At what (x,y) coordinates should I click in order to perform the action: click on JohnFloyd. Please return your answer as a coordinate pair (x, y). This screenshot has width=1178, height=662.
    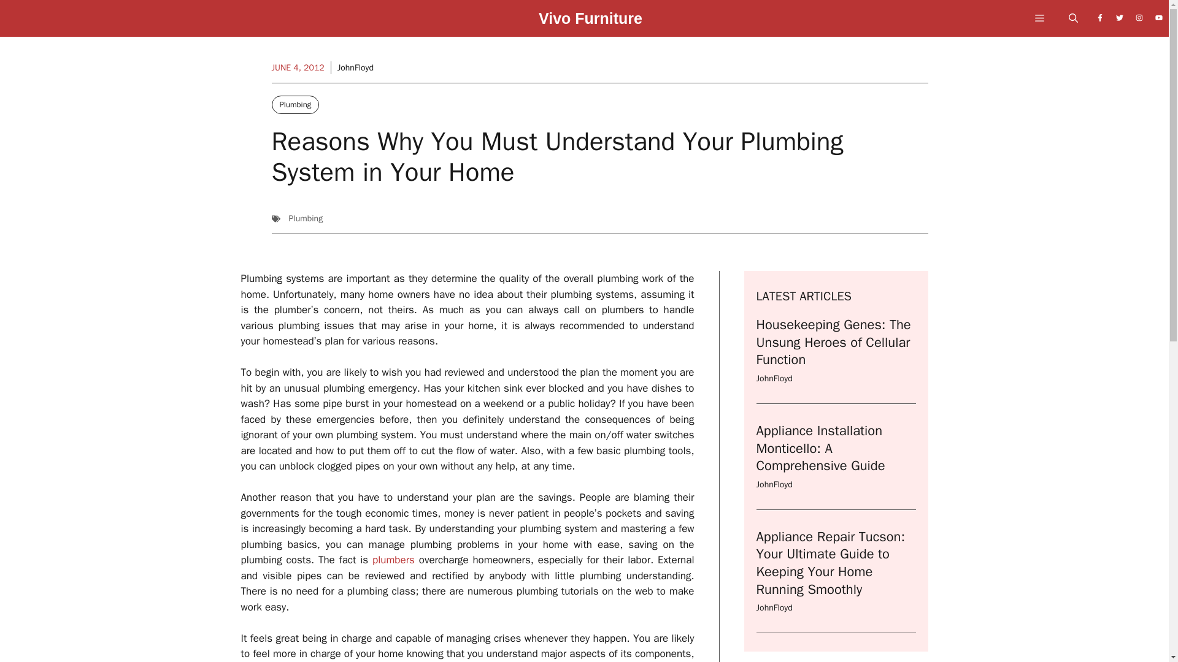
    Looking at the image, I should click on (774, 484).